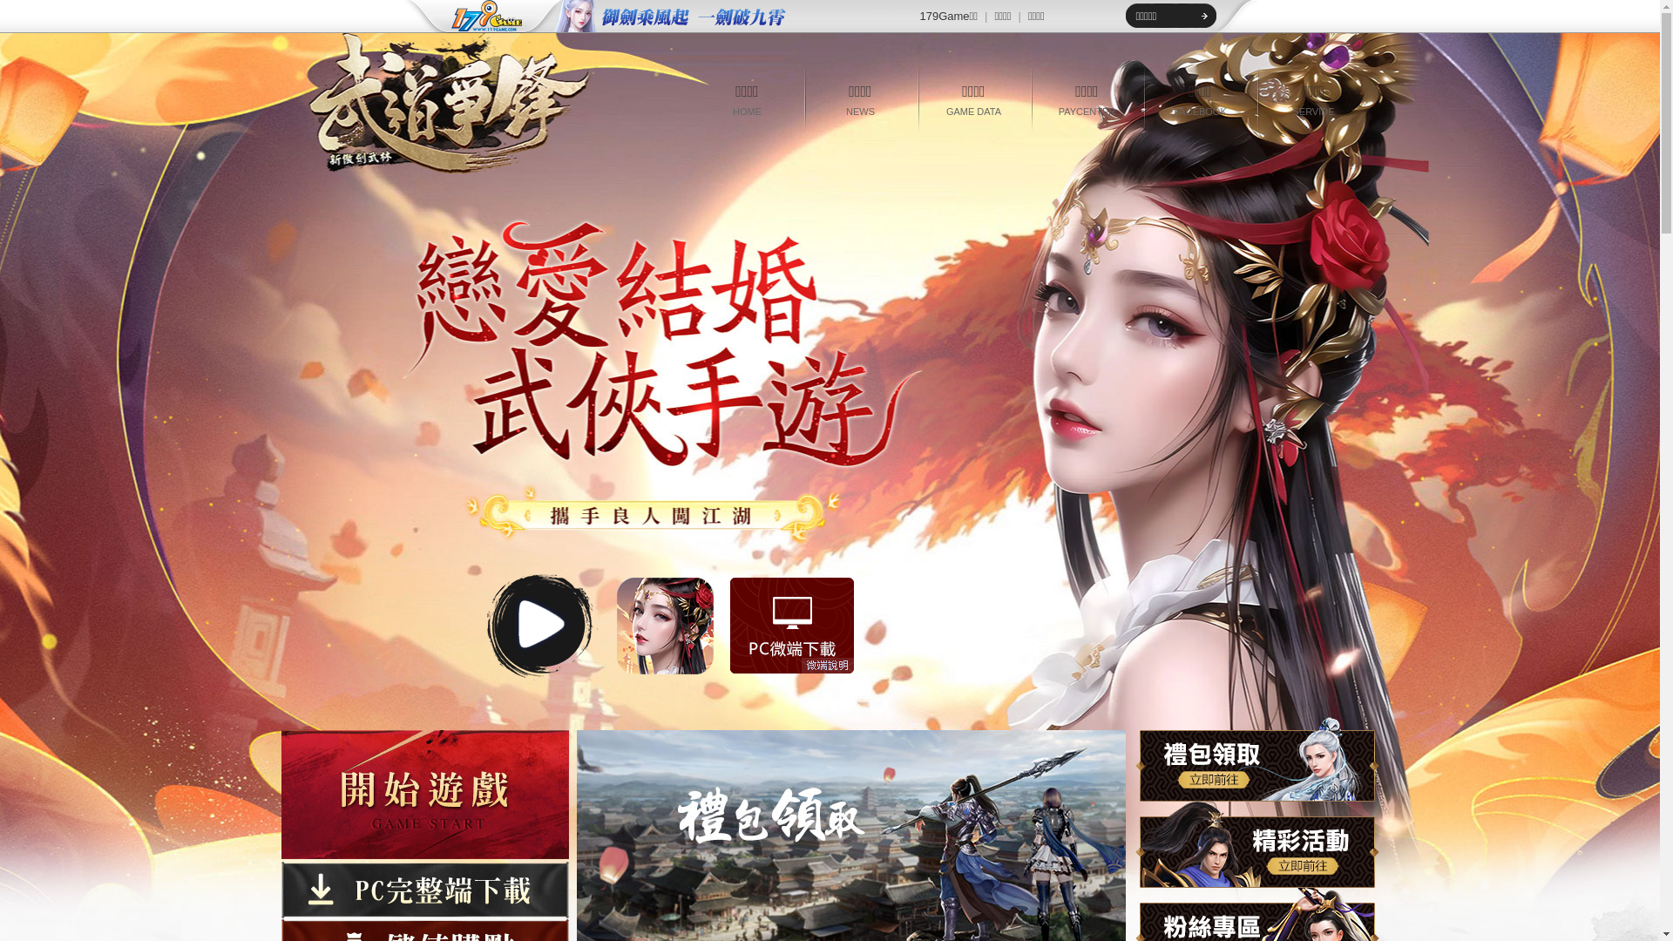 This screenshot has height=941, width=1673. What do you see at coordinates (474, 17) in the screenshot?
I see `179game` at bounding box center [474, 17].